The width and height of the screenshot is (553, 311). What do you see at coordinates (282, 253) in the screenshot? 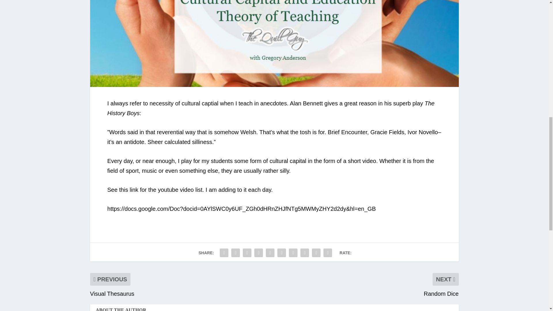
I see `Share "Daily Cultural Capital" via LinkedIn` at bounding box center [282, 253].